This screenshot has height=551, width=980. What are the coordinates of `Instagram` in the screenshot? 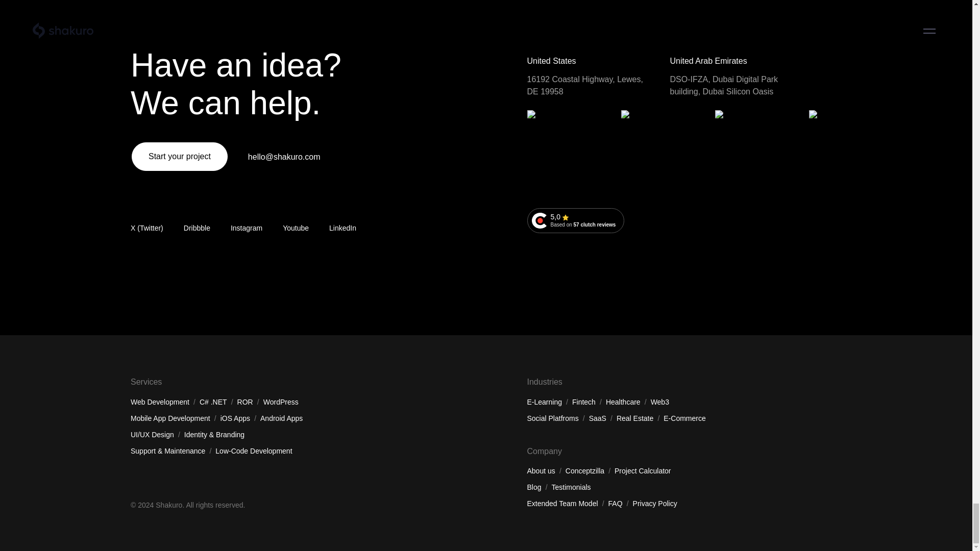 It's located at (343, 228).